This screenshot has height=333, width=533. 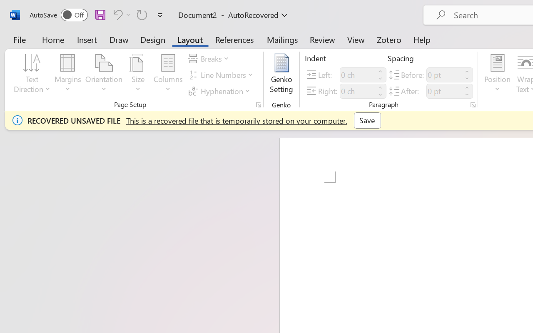 I want to click on Indent Left, so click(x=357, y=75).